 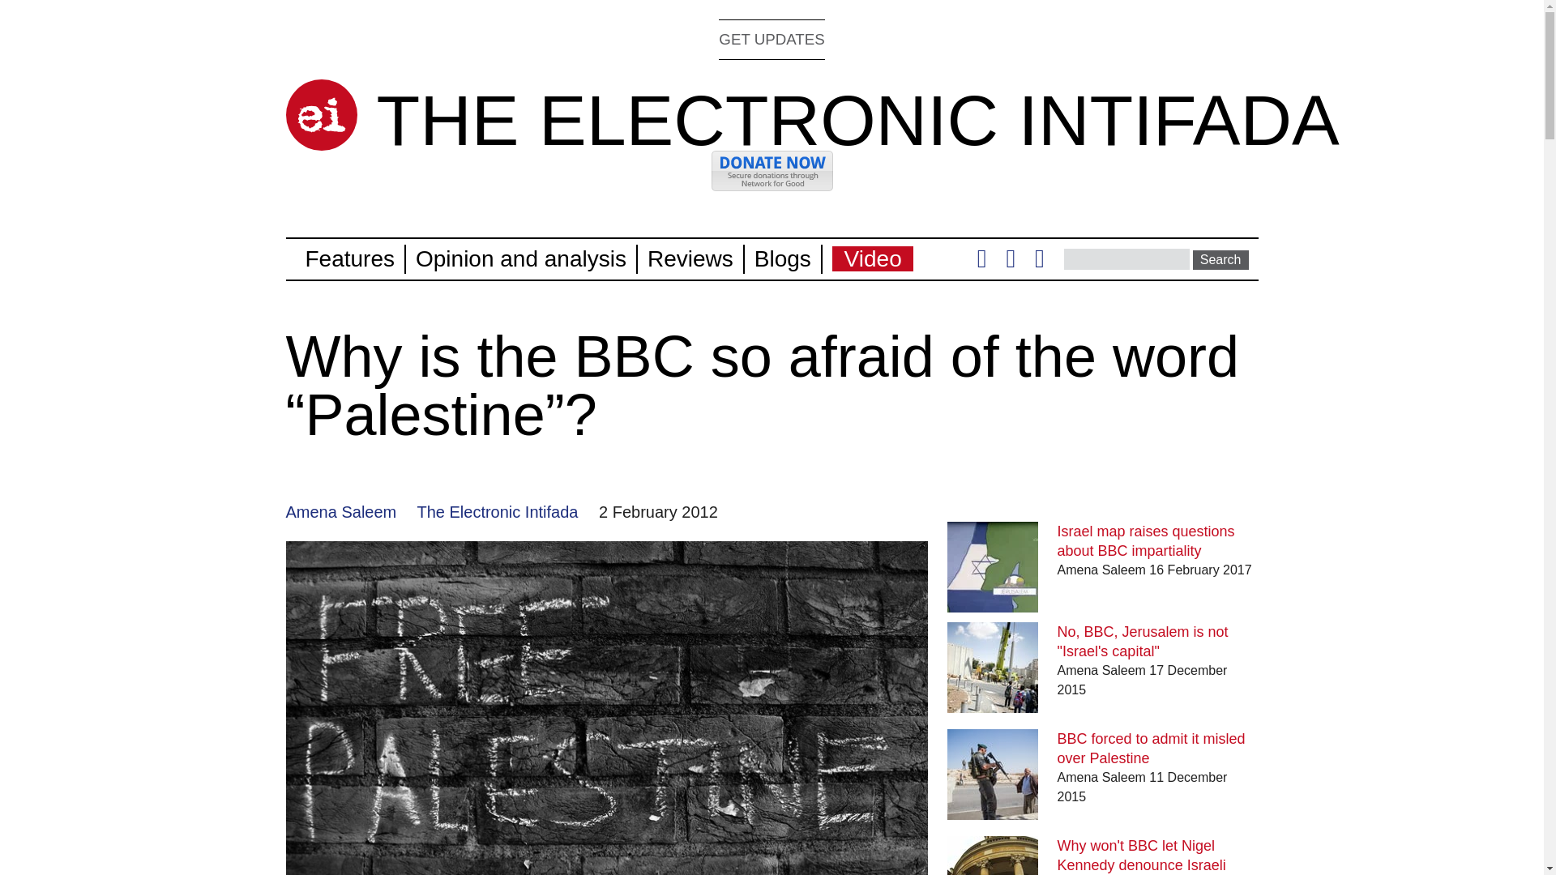 I want to click on Search, so click(x=1220, y=259).